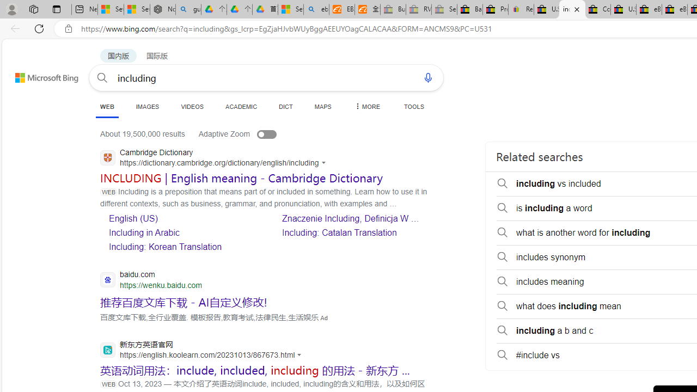  Describe the element at coordinates (623, 10) in the screenshot. I see `U.S. State Privacy Disclosures - eBay Inc.` at that location.